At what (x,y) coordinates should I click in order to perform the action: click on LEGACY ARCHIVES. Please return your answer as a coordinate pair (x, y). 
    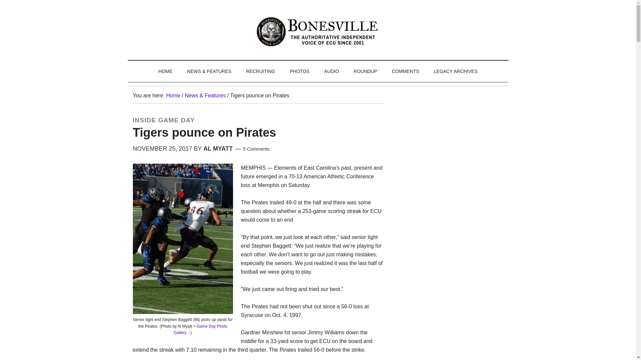
    Looking at the image, I should click on (455, 71).